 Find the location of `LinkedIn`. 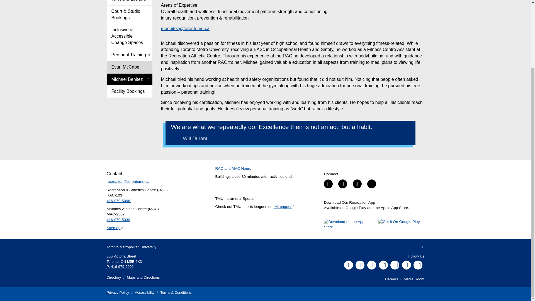

LinkedIn is located at coordinates (395, 265).